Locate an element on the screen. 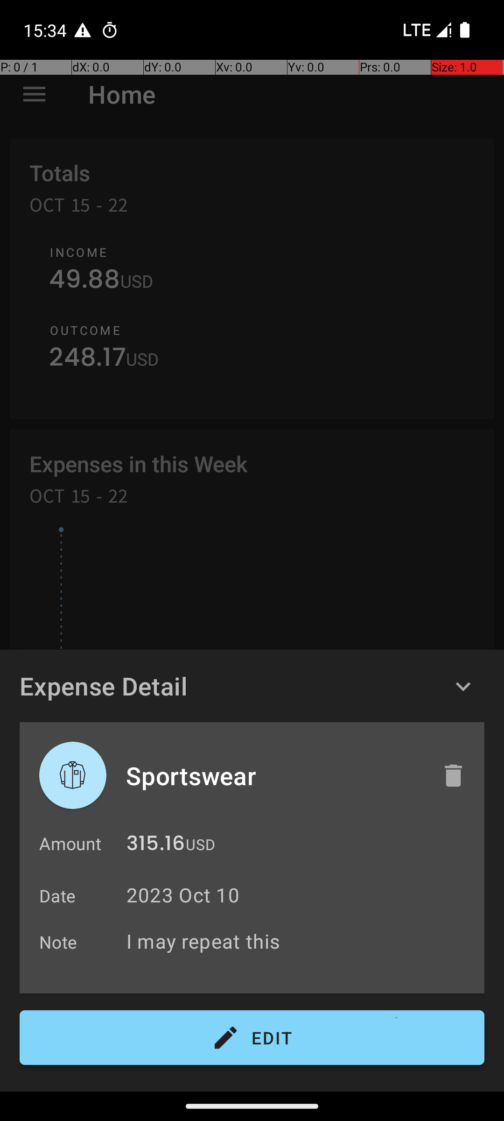 The image size is (504, 1121). Sportswear is located at coordinates (274, 775).